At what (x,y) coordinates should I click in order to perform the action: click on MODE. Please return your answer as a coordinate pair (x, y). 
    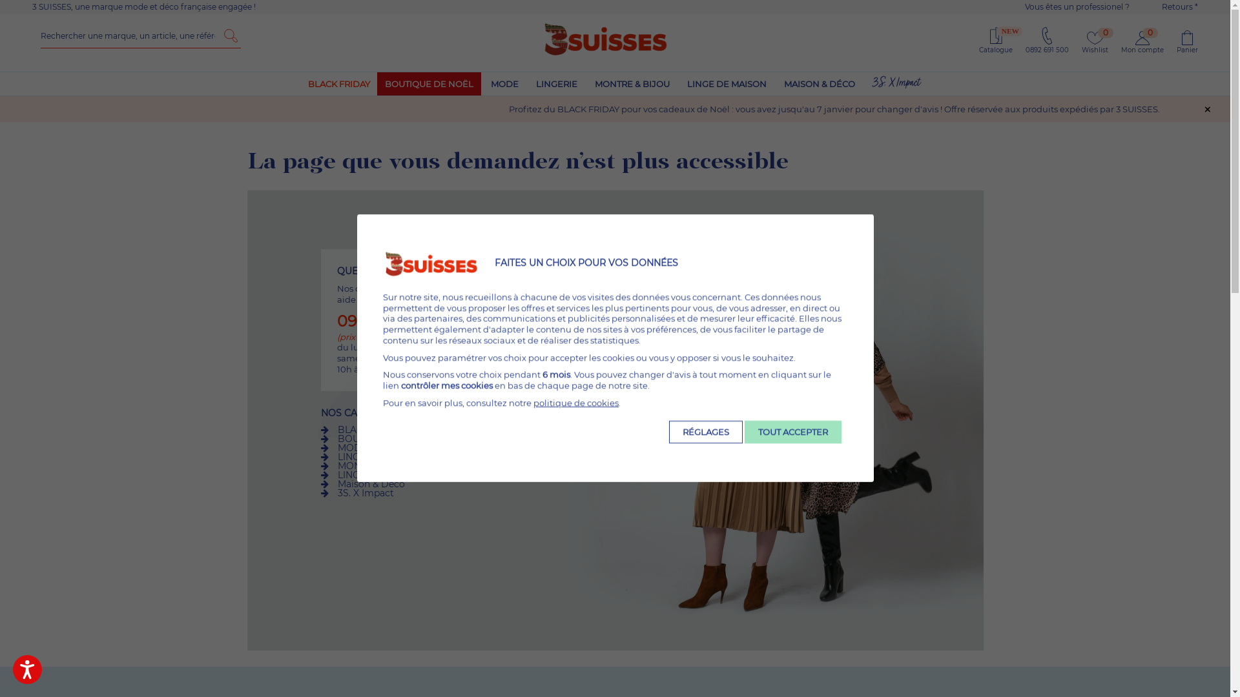
    Looking at the image, I should click on (505, 84).